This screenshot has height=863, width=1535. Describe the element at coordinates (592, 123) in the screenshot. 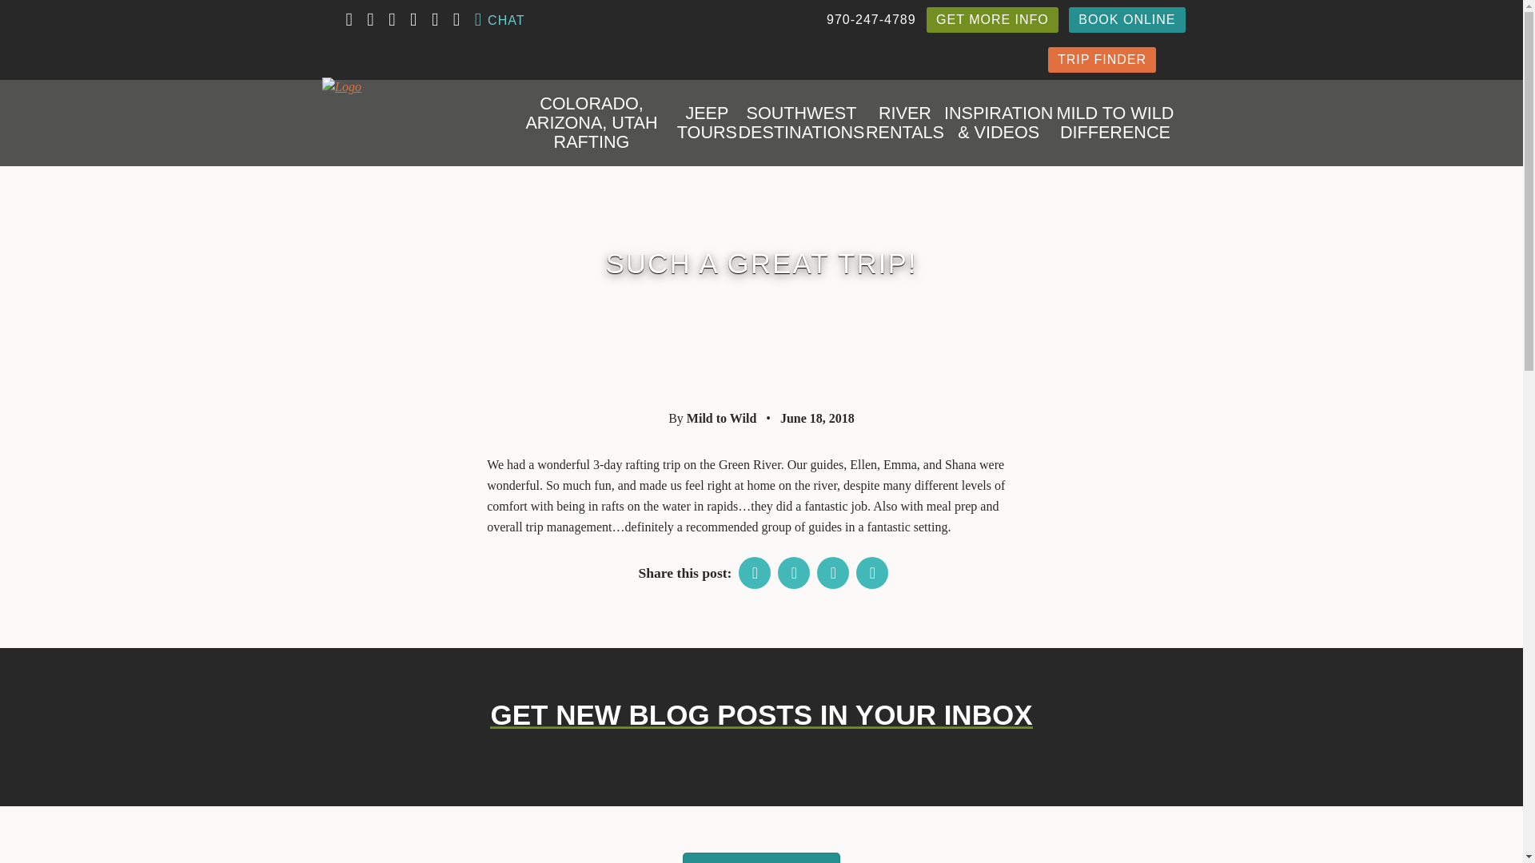

I see `COLORADO, ARIZONA, UTAH RAFTING` at that location.